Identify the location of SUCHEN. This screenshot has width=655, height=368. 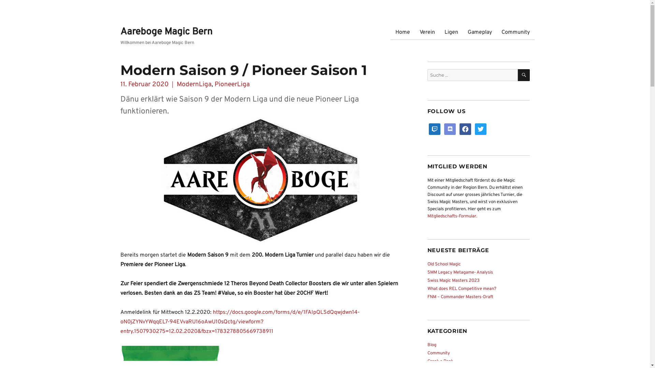
(524, 75).